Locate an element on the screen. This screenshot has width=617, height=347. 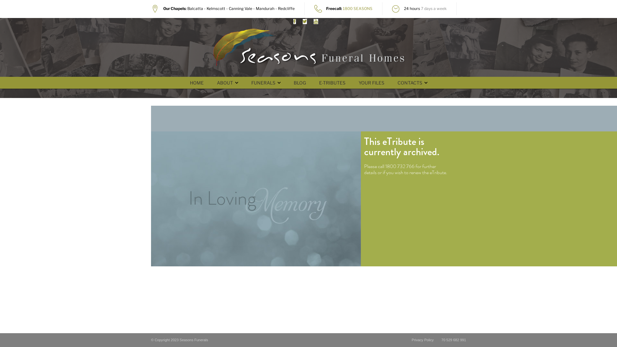
1800 SEASONS is located at coordinates (357, 8).